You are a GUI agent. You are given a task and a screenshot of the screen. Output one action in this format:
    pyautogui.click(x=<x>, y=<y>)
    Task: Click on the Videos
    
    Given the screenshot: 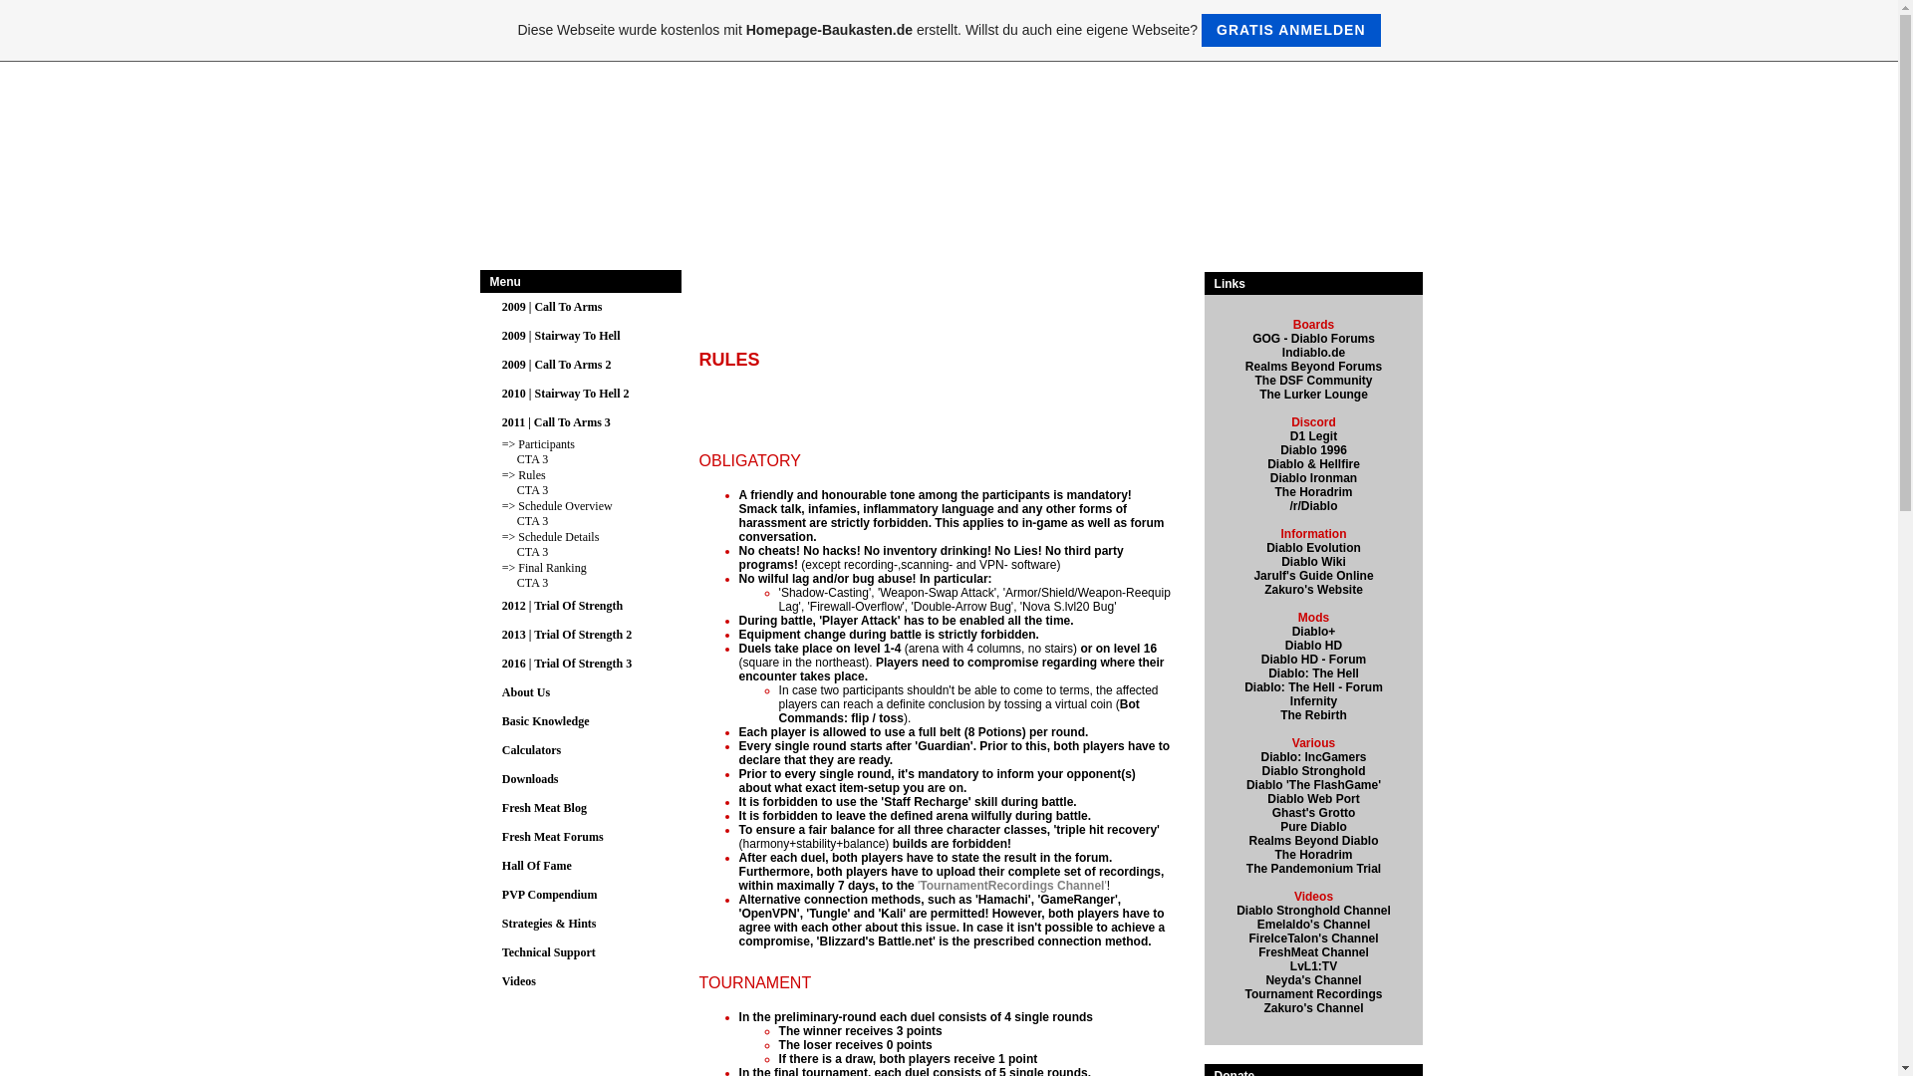 What is the action you would take?
    pyautogui.click(x=518, y=981)
    